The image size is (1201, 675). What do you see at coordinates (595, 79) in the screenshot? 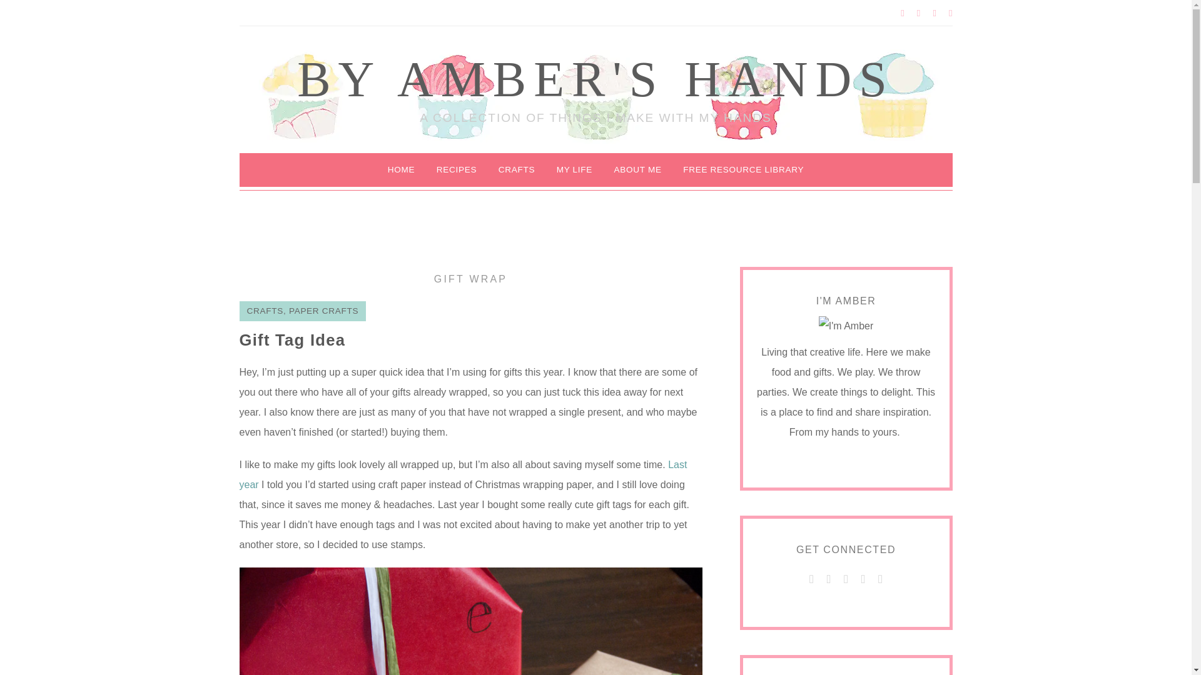
I see `BY AMBER'S HANDS` at bounding box center [595, 79].